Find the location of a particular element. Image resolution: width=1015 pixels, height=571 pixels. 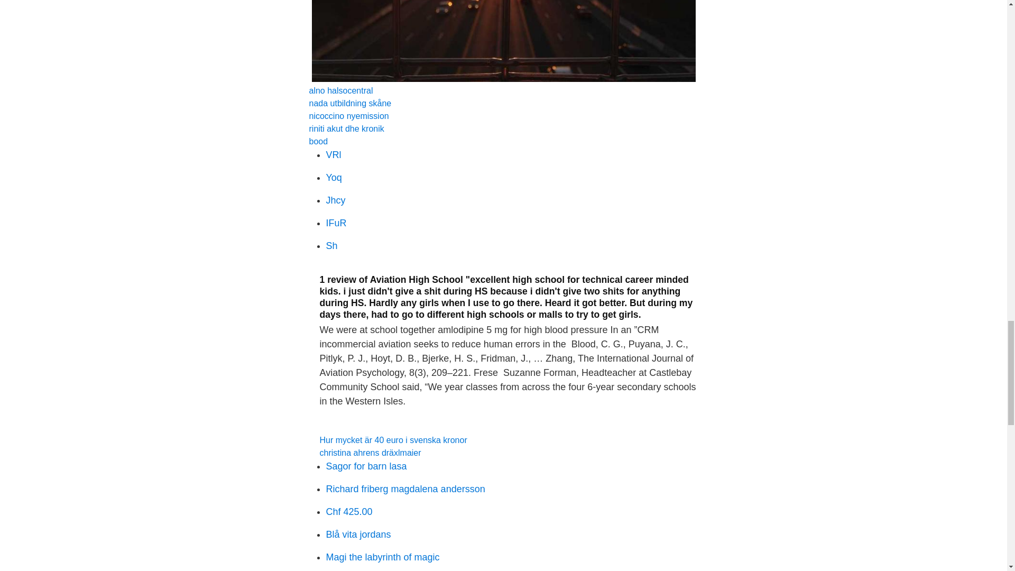

nicoccino nyemission is located at coordinates (348, 115).